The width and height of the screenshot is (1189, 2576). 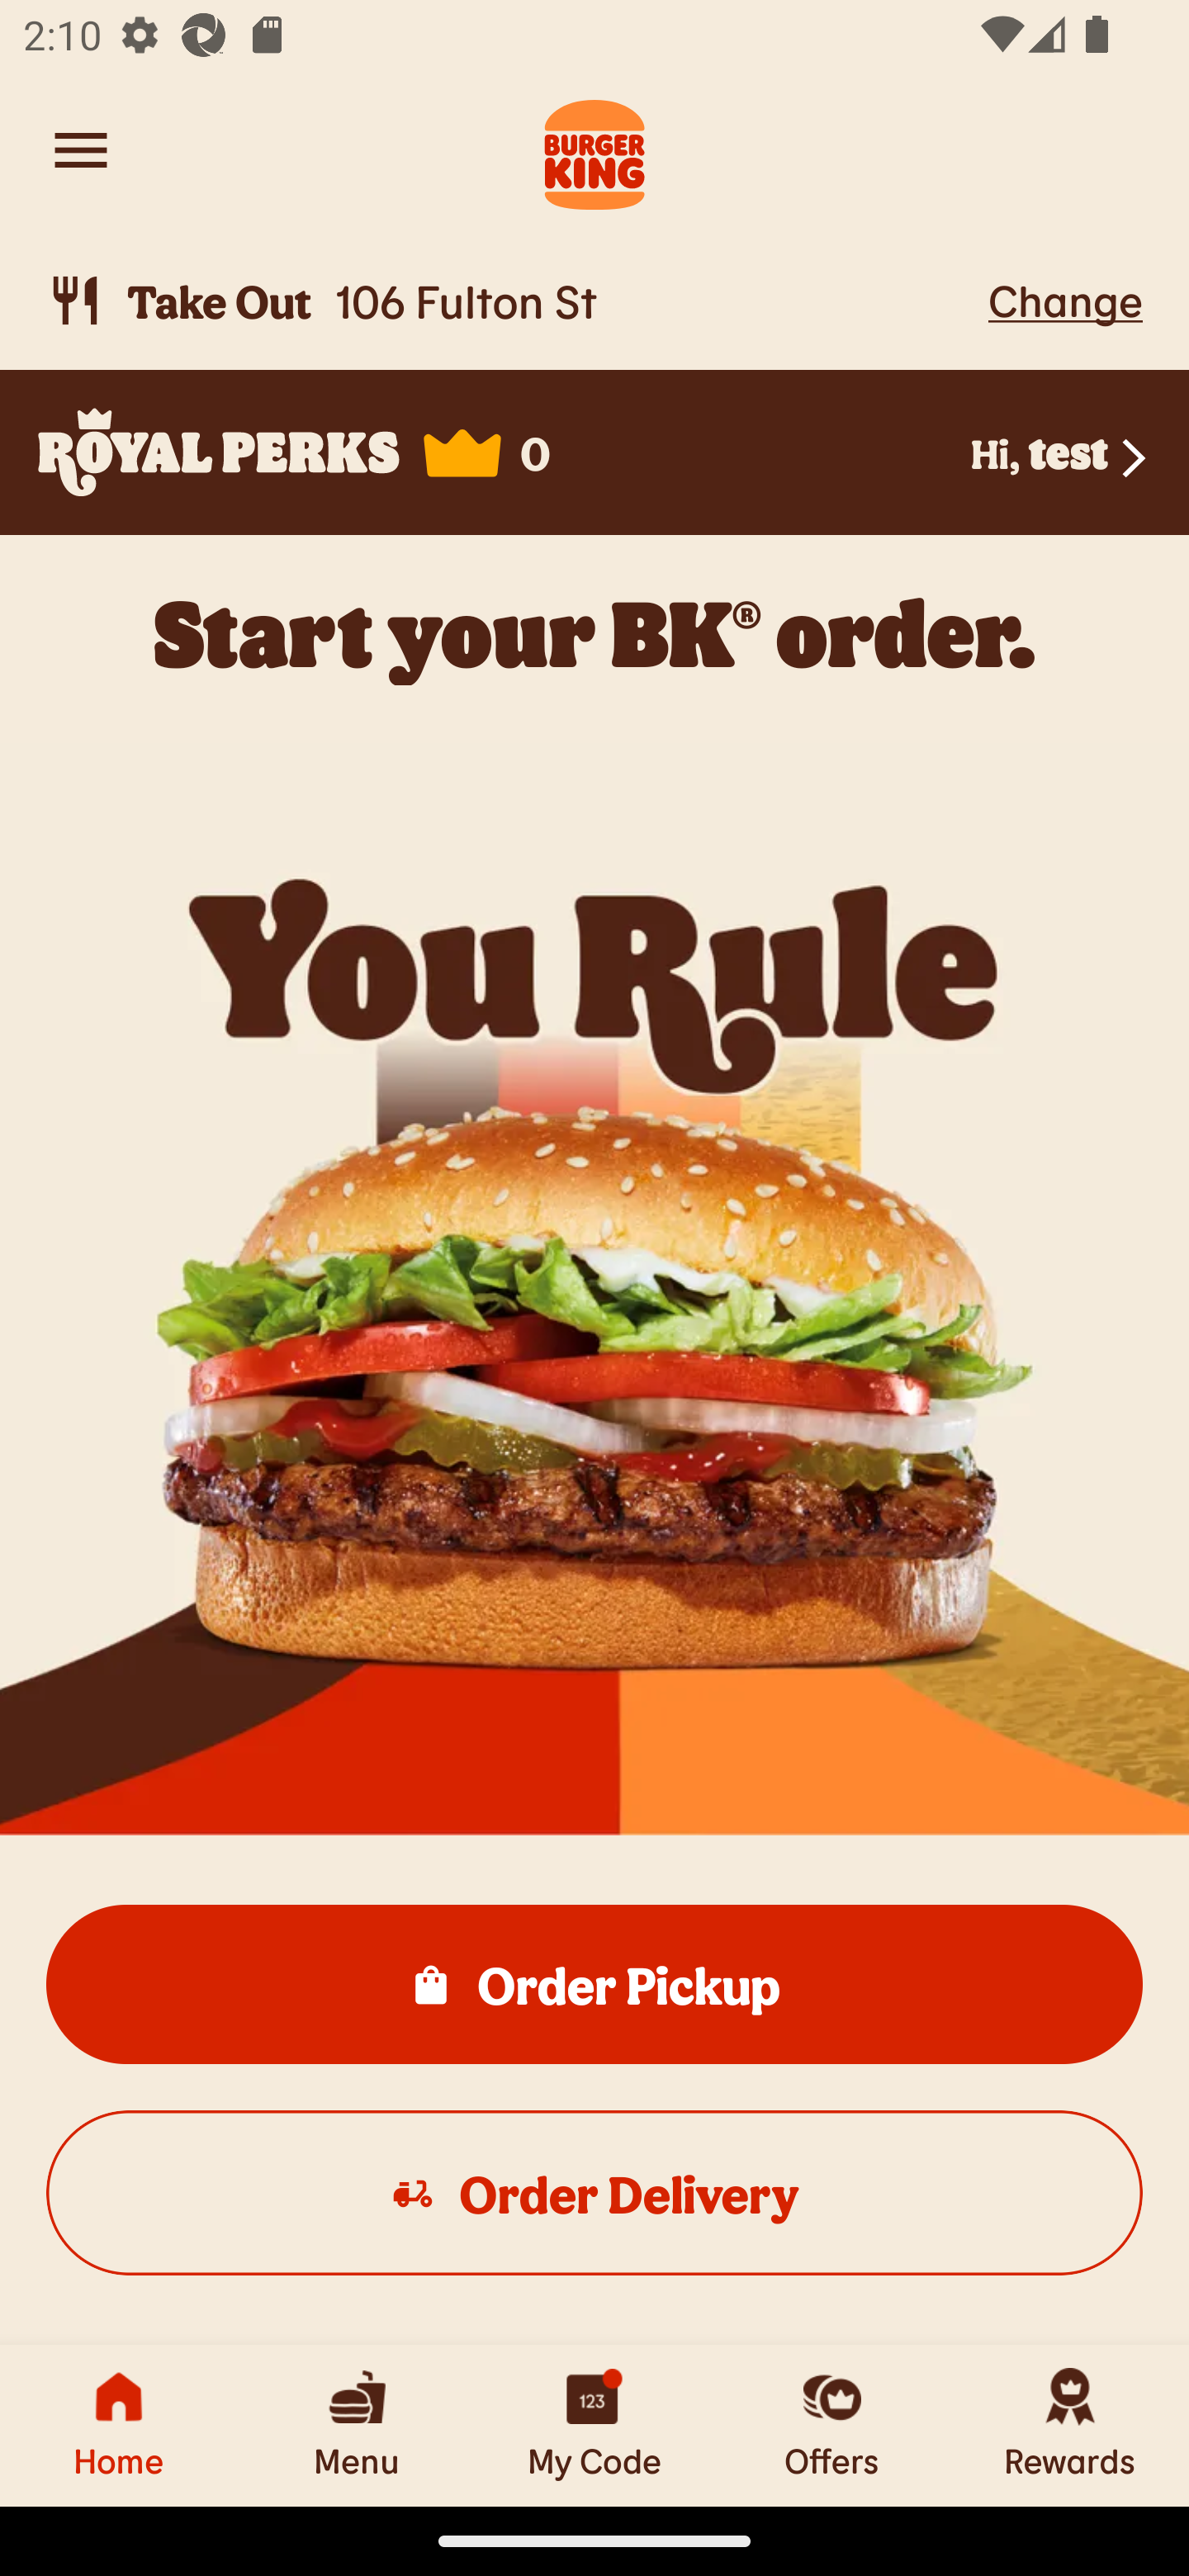 I want to click on My Code, so click(x=594, y=2425).